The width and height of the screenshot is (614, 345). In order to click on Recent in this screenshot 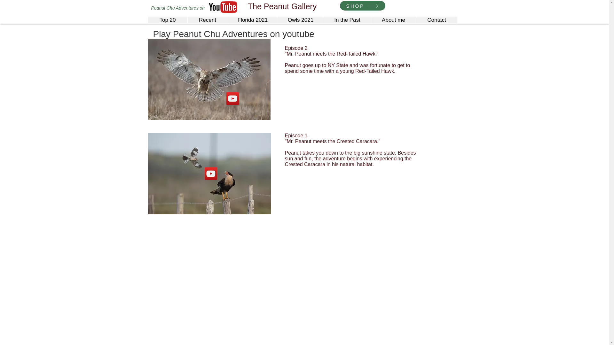, I will do `click(207, 20)`.